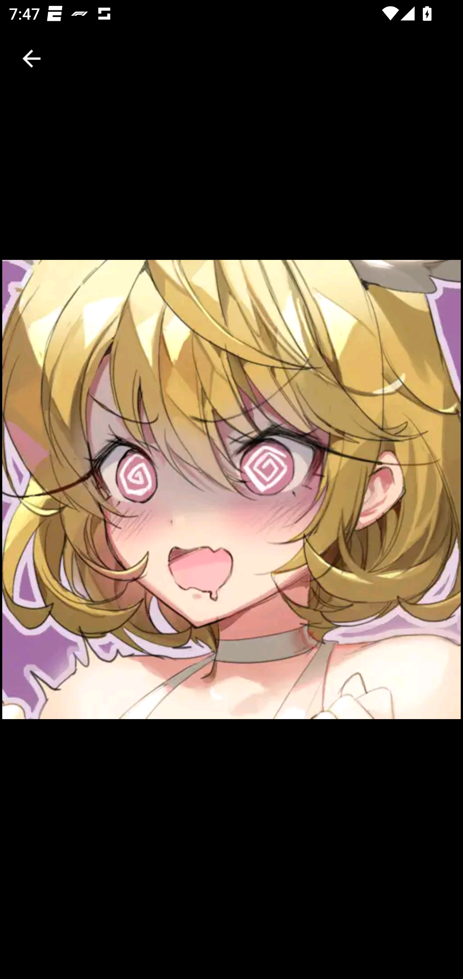 The image size is (463, 979). I want to click on Back, so click(32, 59).